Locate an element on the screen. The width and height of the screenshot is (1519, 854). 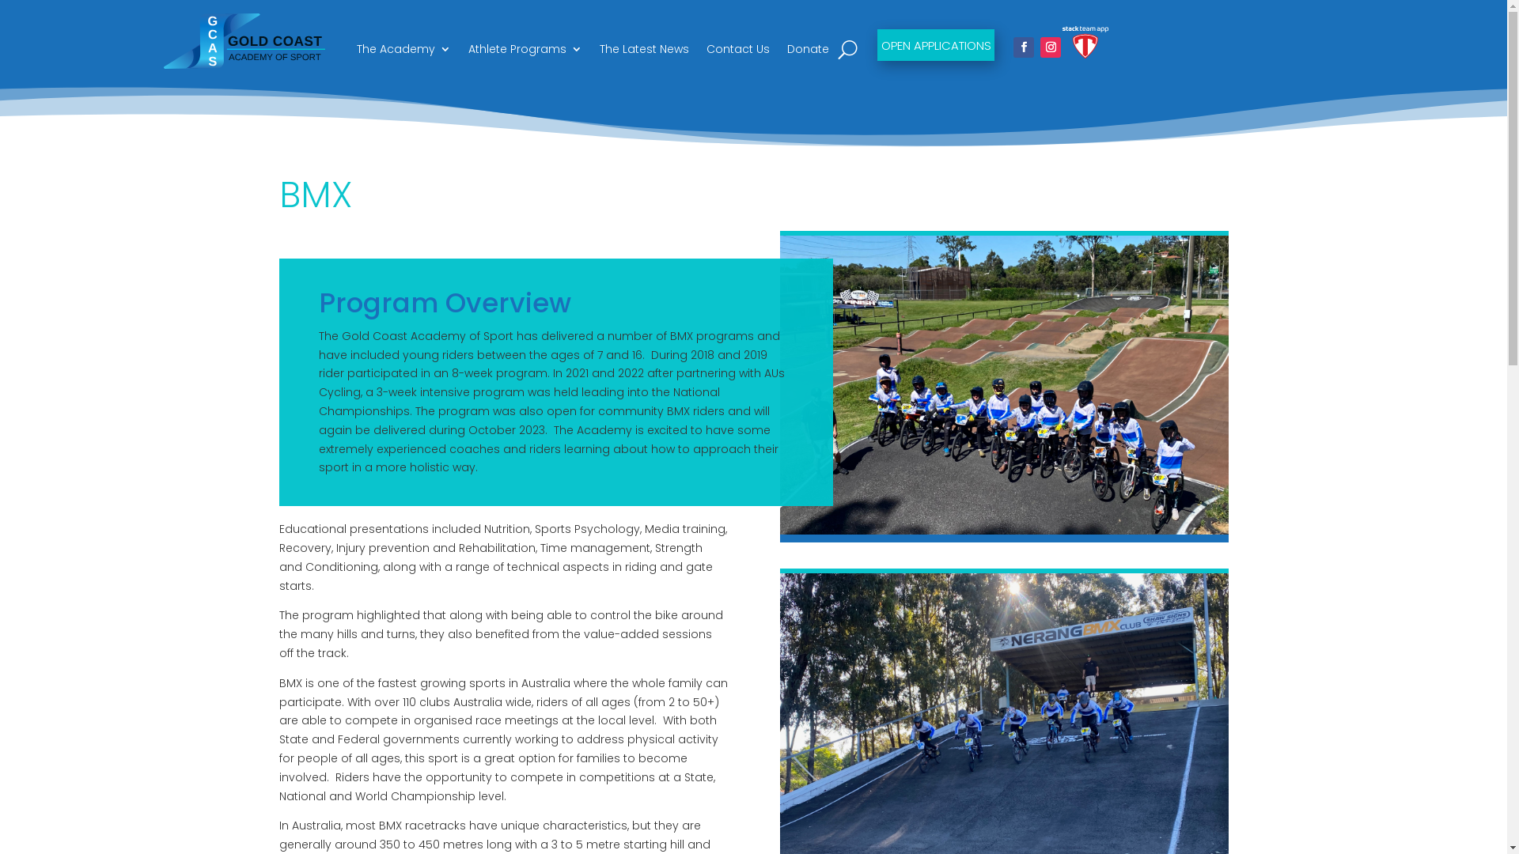
18 is located at coordinates (1005, 385).